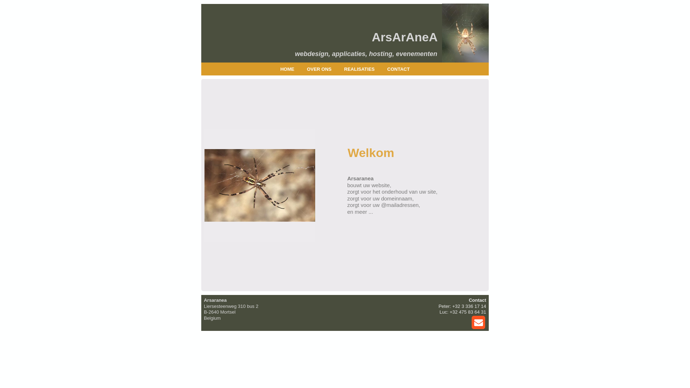  What do you see at coordinates (319, 69) in the screenshot?
I see `OVER ONS` at bounding box center [319, 69].